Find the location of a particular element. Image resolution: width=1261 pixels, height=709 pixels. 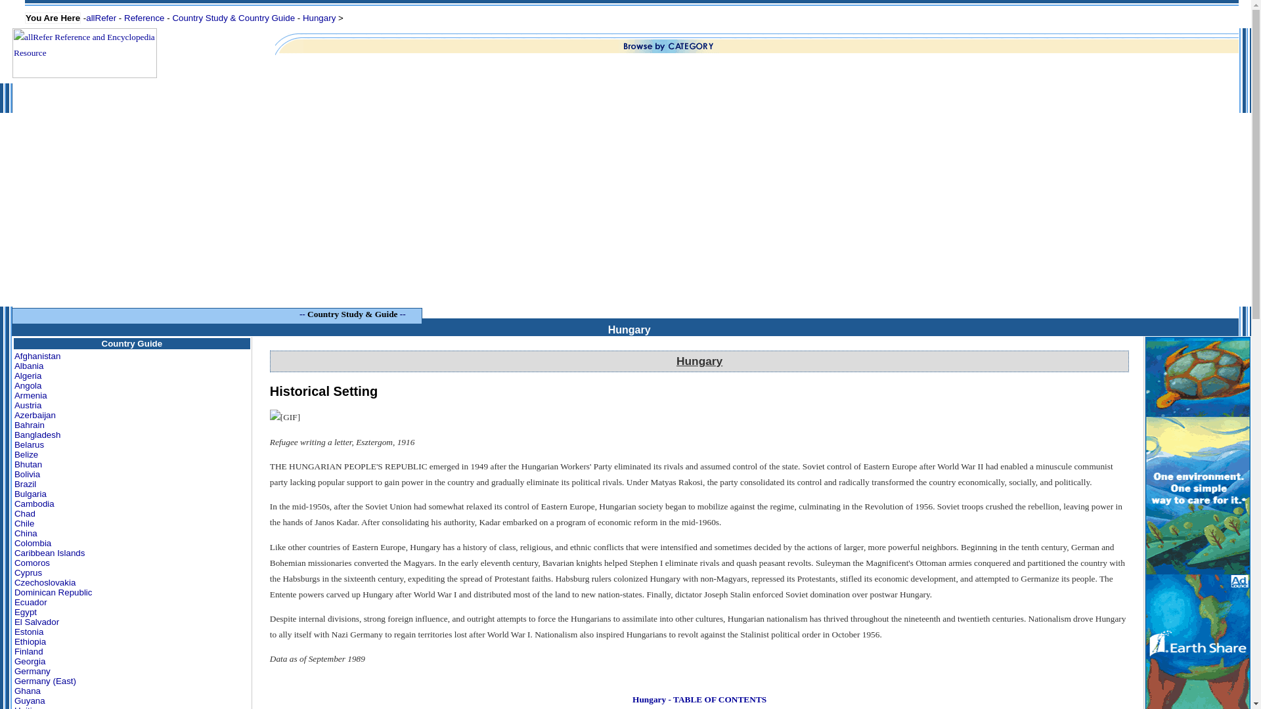

Brazil is located at coordinates (25, 484).